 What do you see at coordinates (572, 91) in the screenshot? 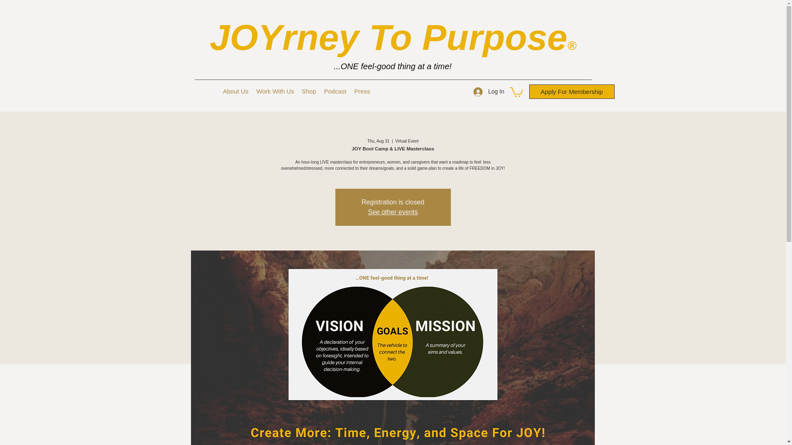
I see `Apply For Membership` at bounding box center [572, 91].